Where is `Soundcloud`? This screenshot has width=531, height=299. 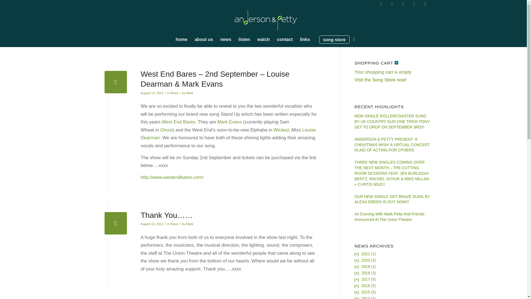
Soundcloud is located at coordinates (425, 4).